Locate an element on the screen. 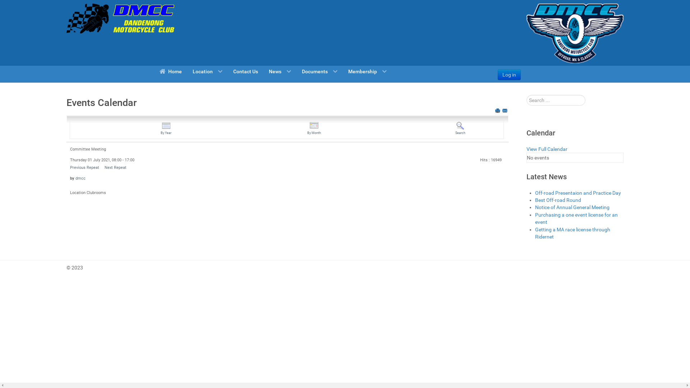 The height and width of the screenshot is (388, 690). Best Off-road Round is located at coordinates (558, 200).